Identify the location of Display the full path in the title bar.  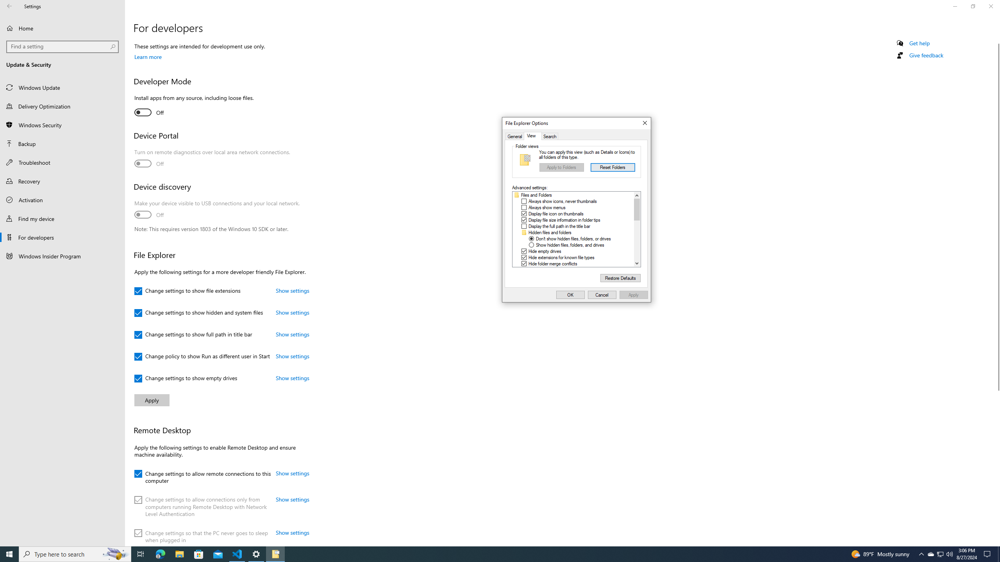
(141, 554).